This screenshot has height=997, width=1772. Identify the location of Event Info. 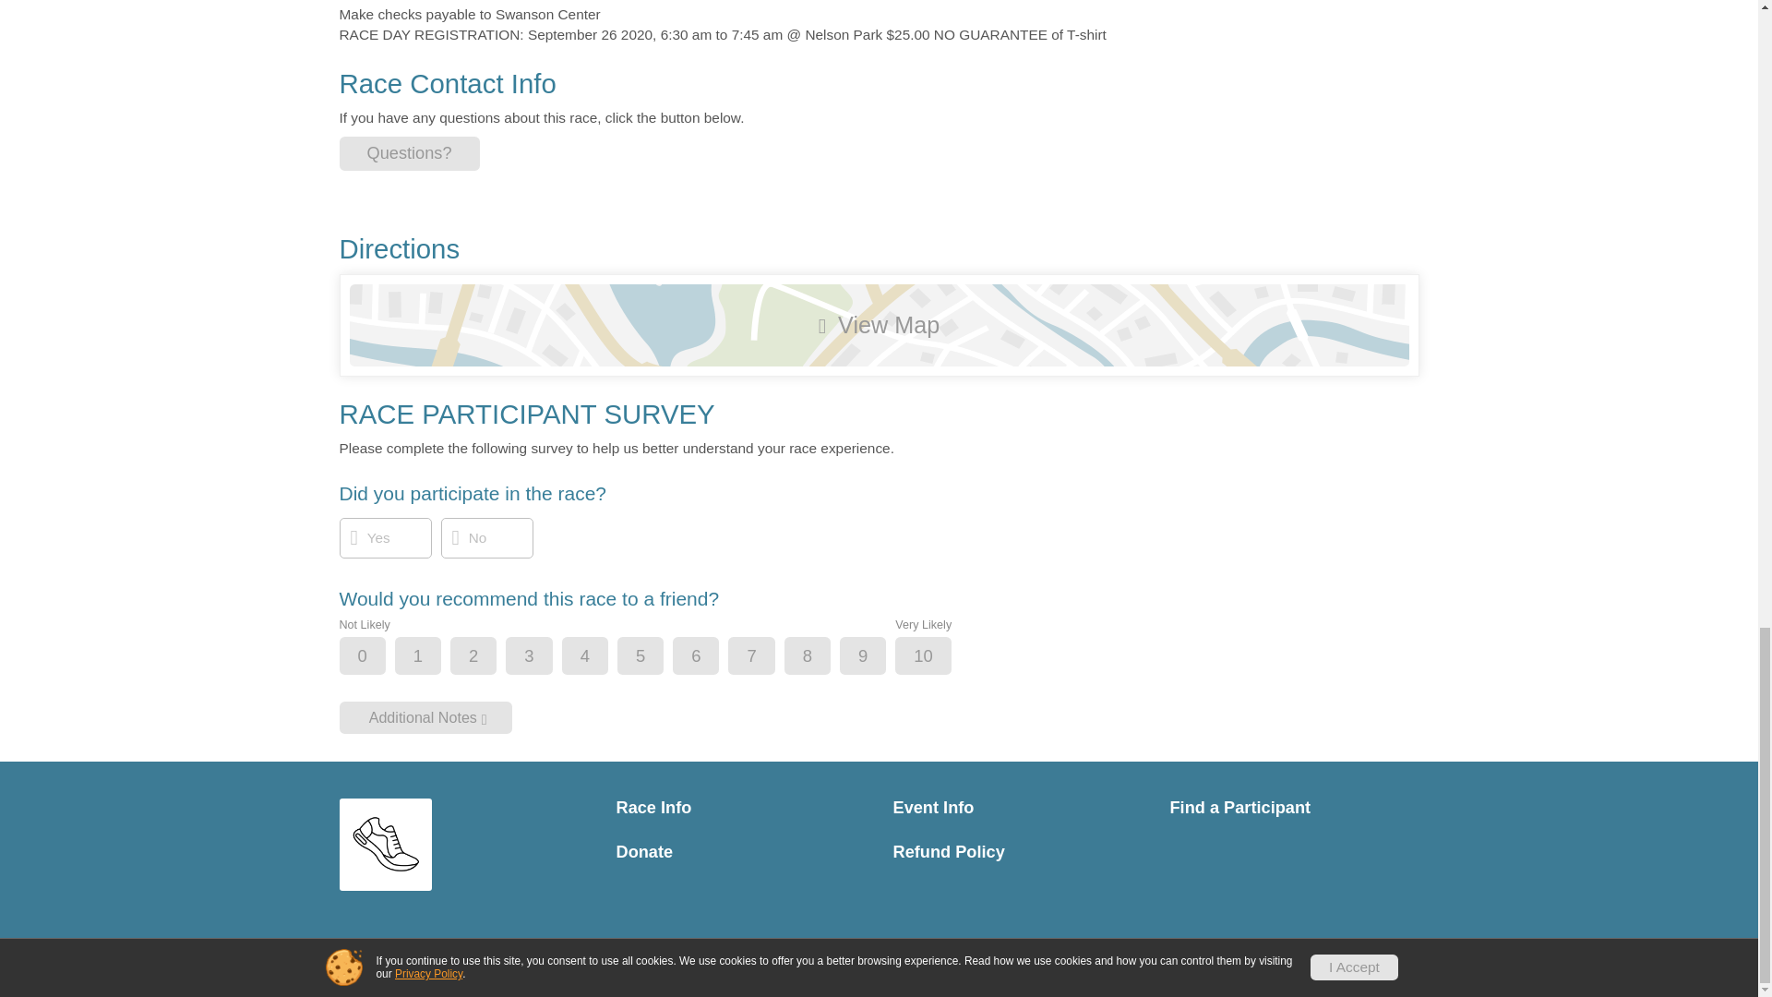
(1017, 808).